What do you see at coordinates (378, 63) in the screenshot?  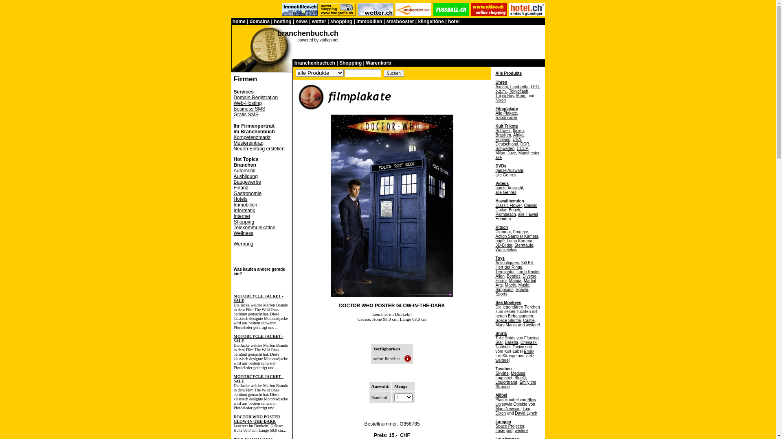 I see `Warenkorb` at bounding box center [378, 63].